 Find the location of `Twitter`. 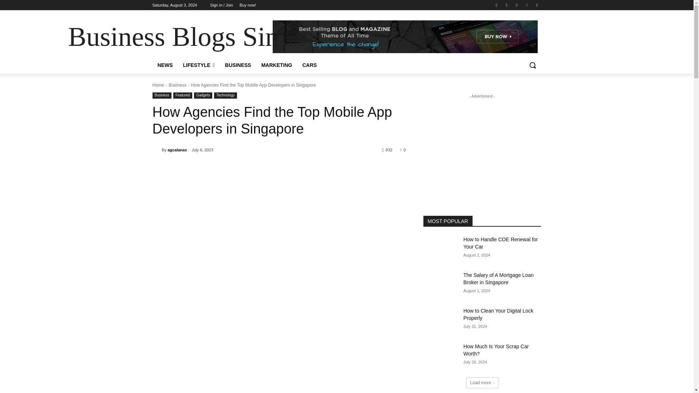

Twitter is located at coordinates (516, 5).